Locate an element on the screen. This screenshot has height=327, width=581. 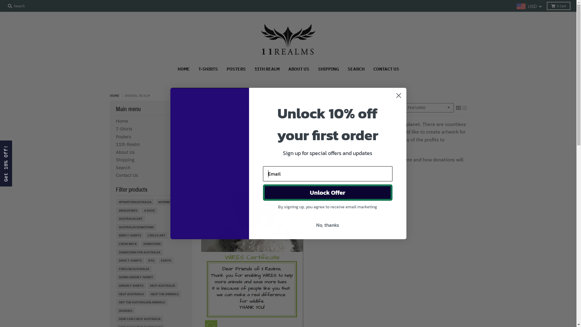
Shipping is located at coordinates (125, 160).